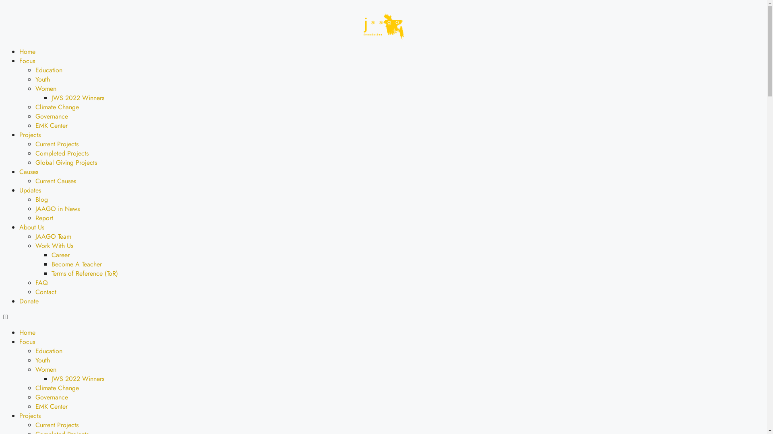 The image size is (773, 434). I want to click on Climate Change, so click(57, 107).